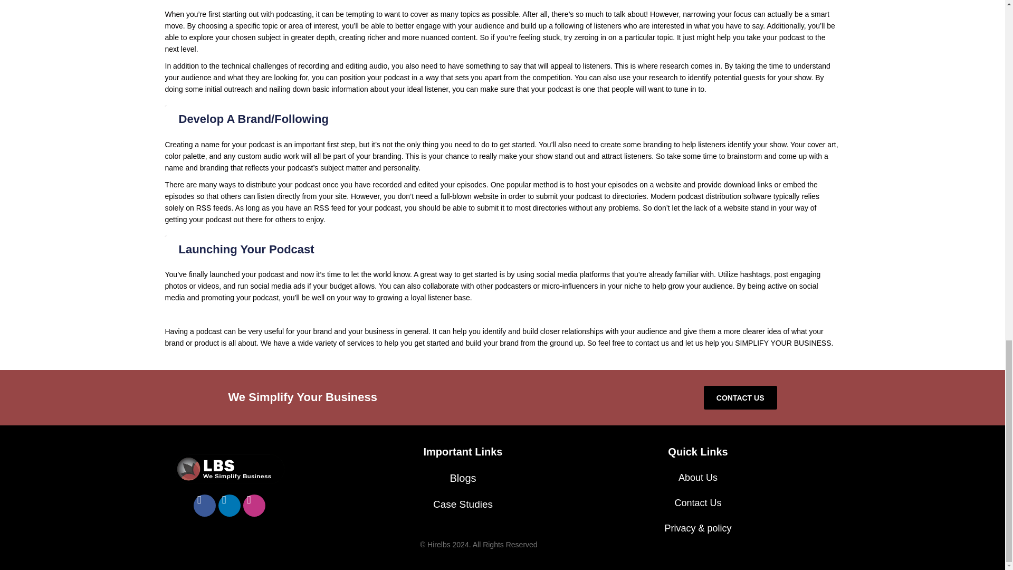 Image resolution: width=1013 pixels, height=570 pixels. Describe the element at coordinates (697, 502) in the screenshot. I see `Contact Us` at that location.